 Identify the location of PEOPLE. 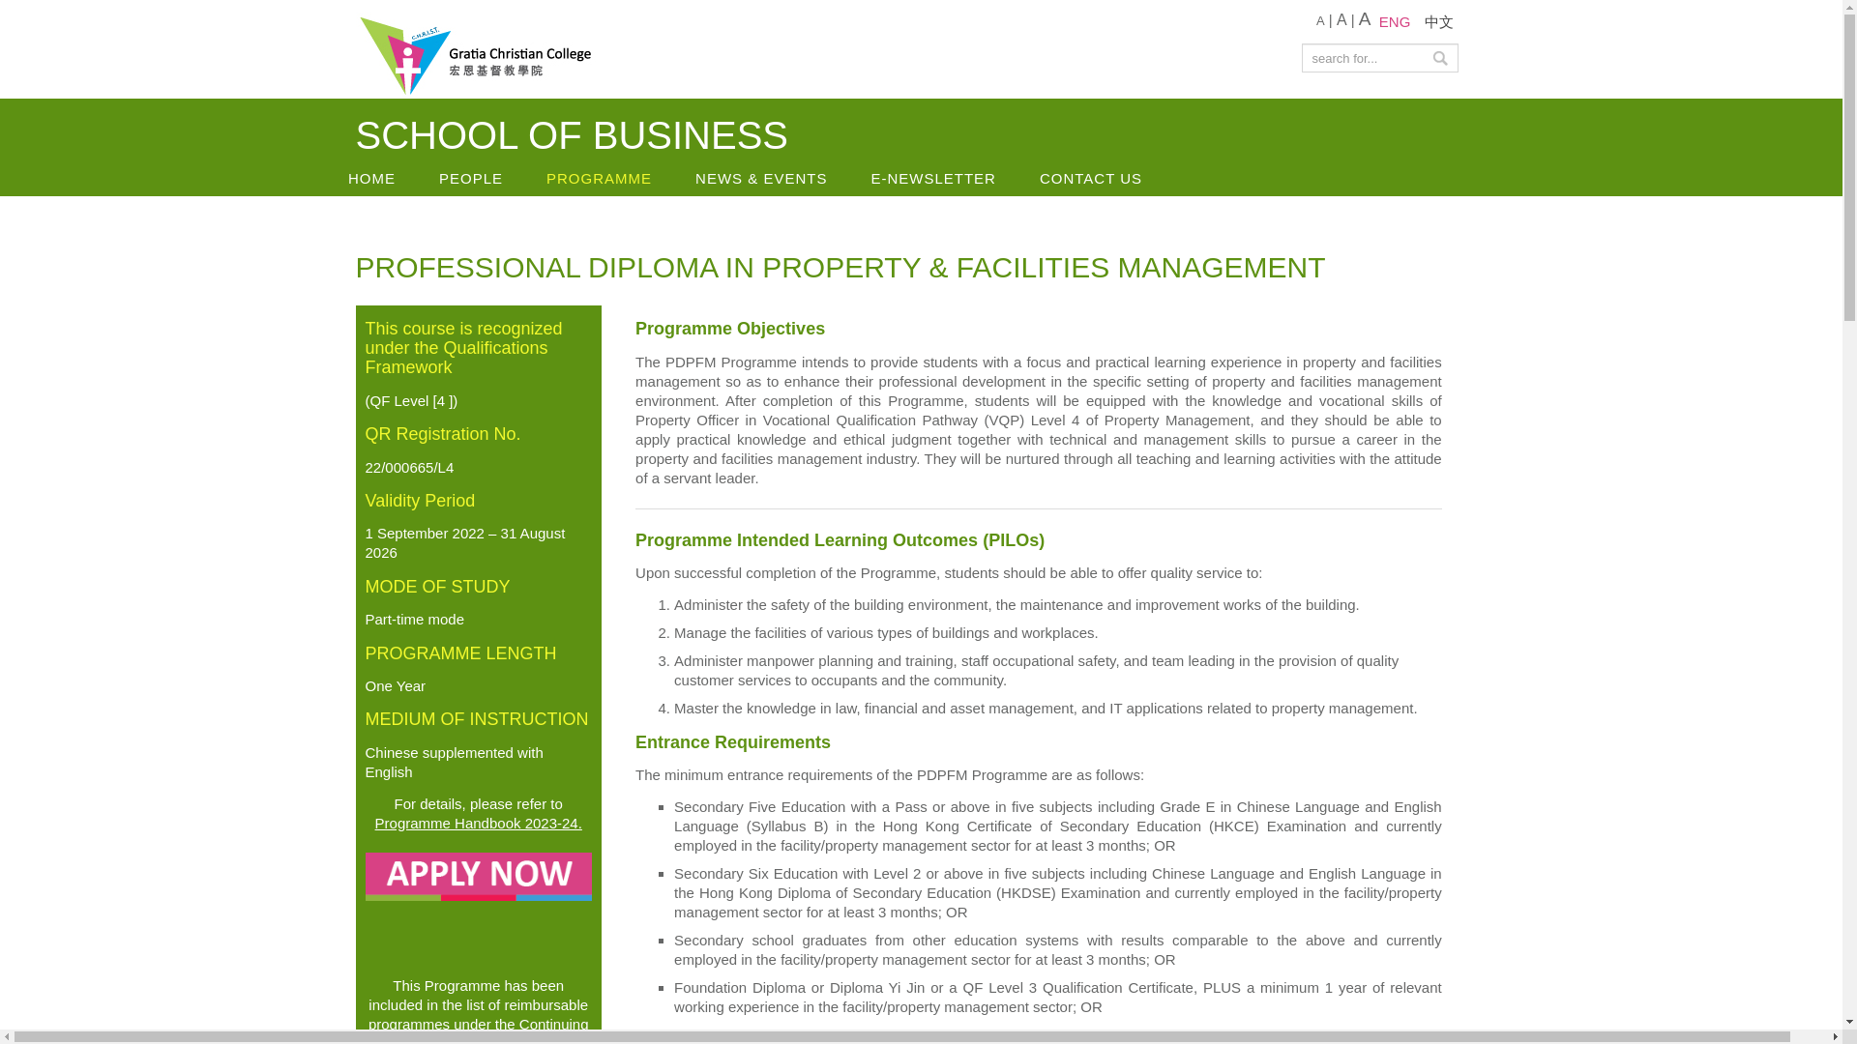
(470, 178).